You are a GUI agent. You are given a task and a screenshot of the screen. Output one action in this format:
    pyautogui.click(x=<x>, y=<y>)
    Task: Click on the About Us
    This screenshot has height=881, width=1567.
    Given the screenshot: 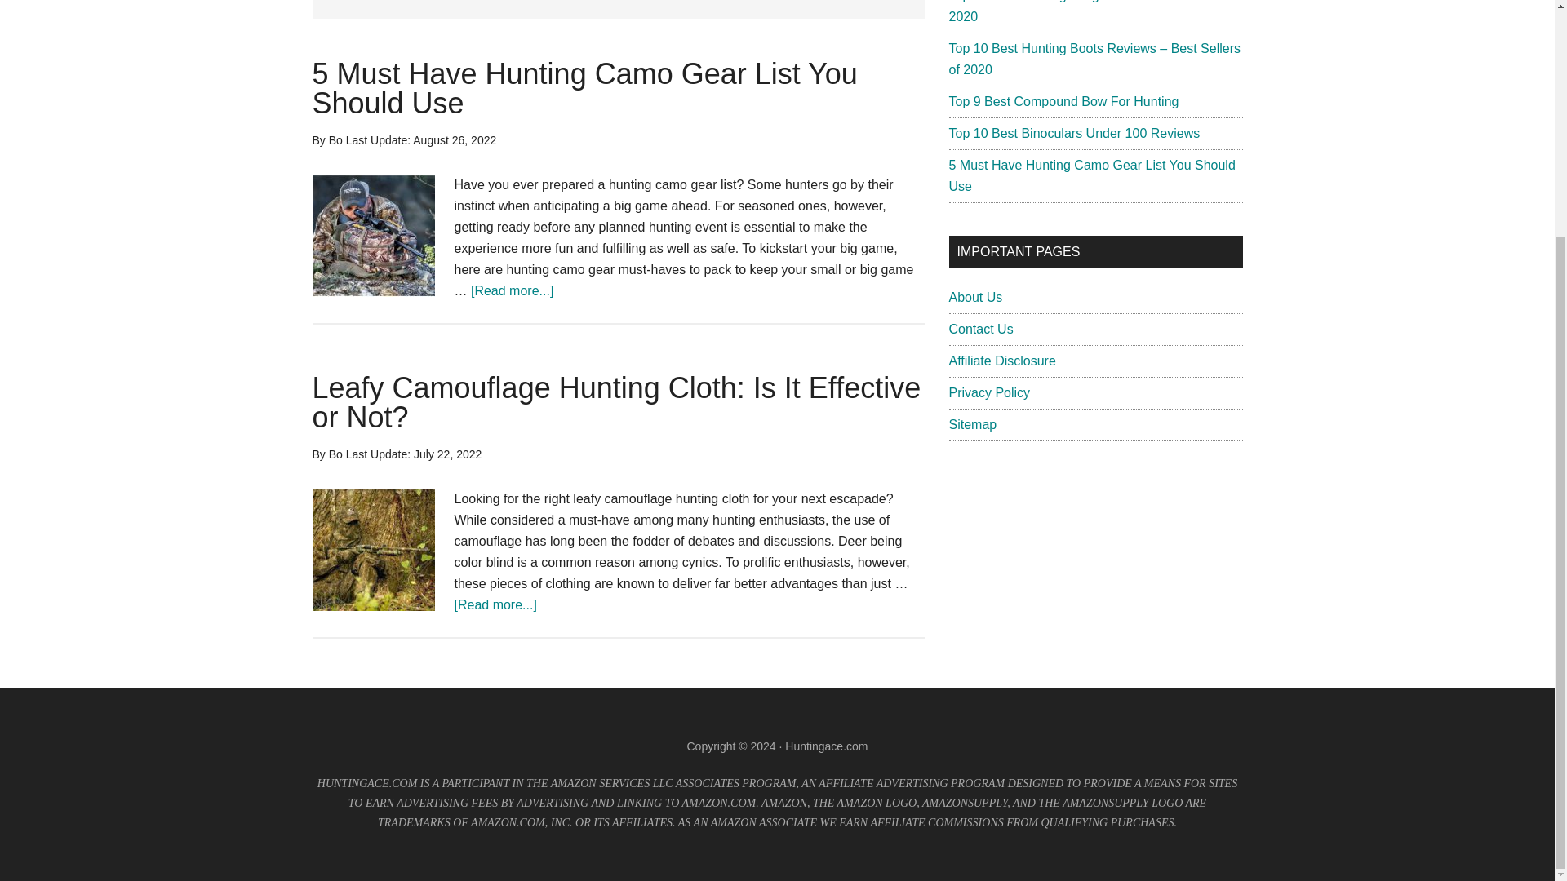 What is the action you would take?
    pyautogui.click(x=974, y=297)
    